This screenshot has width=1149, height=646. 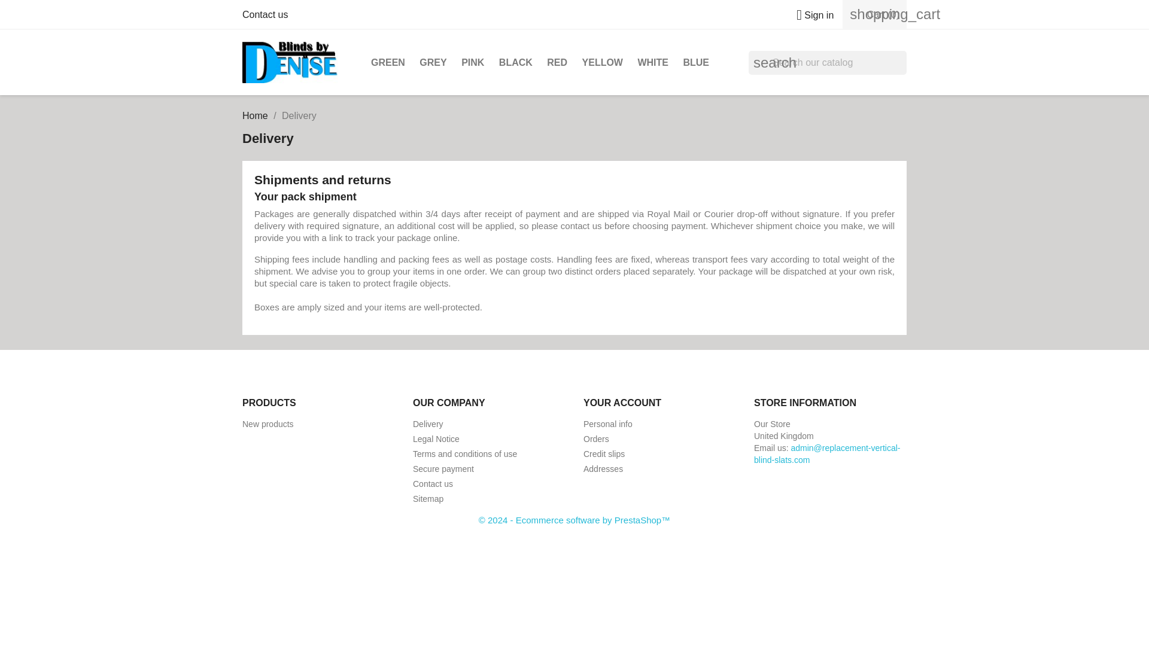 I want to click on Addresses, so click(x=603, y=469).